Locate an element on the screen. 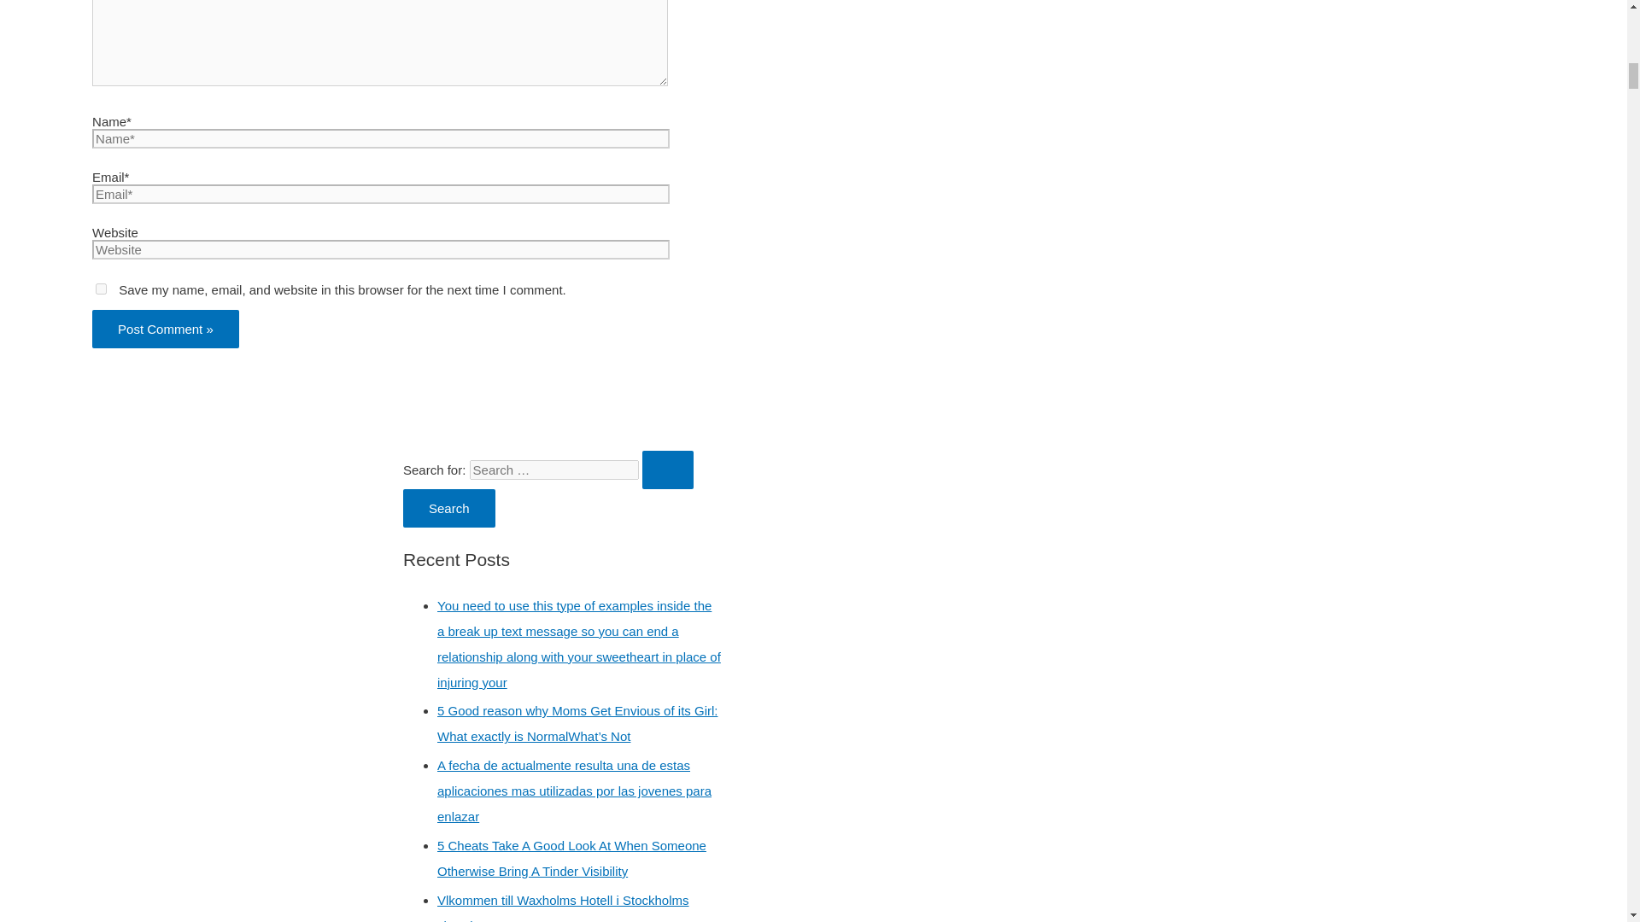 Image resolution: width=1640 pixels, height=922 pixels. Search is located at coordinates (449, 508).